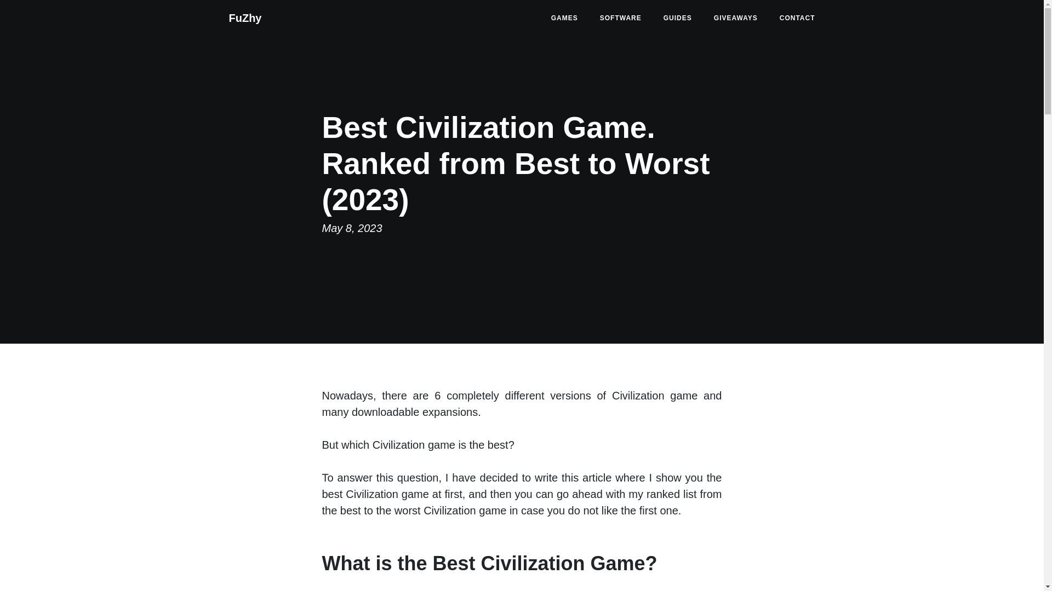 The image size is (1052, 591). What do you see at coordinates (735, 18) in the screenshot?
I see `GIVEAWAYS` at bounding box center [735, 18].